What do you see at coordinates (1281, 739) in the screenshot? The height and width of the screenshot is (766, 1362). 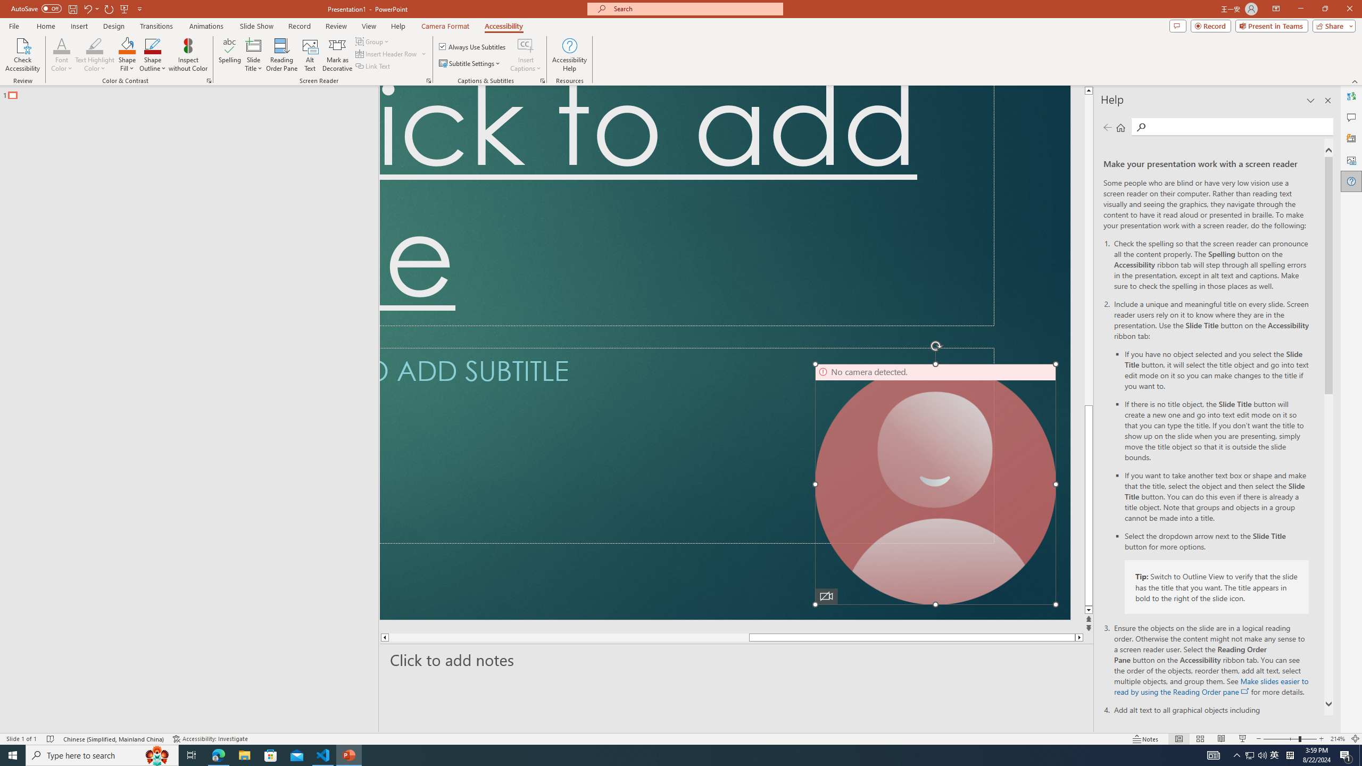 I see `Zoom Out` at bounding box center [1281, 739].